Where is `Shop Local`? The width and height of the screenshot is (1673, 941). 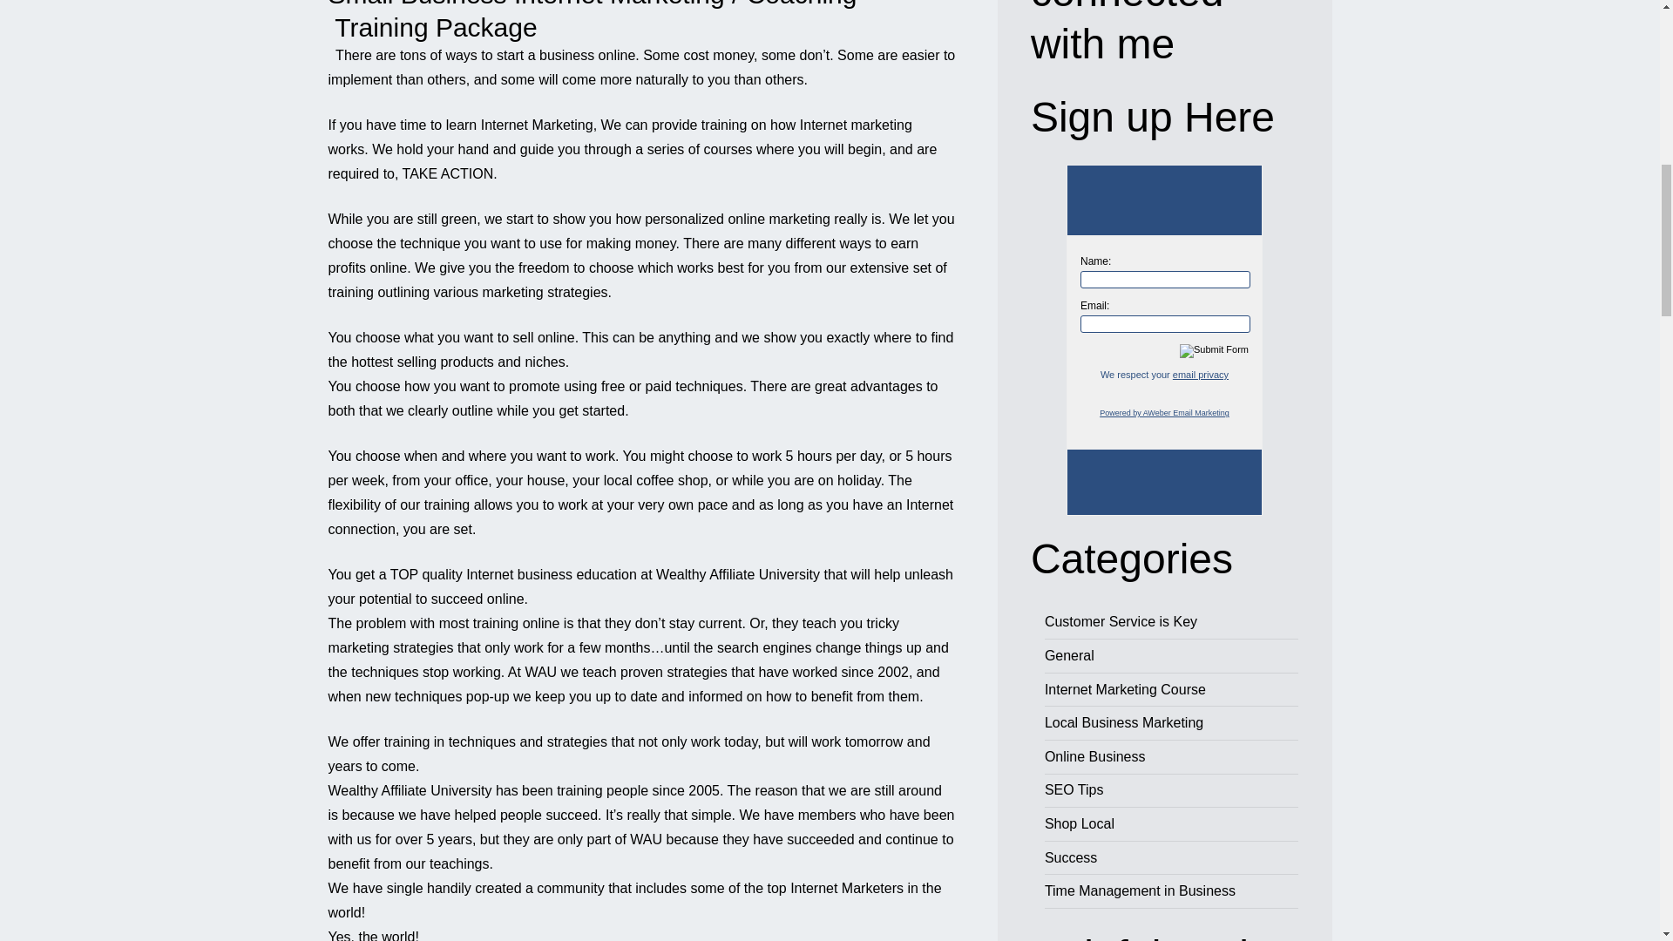 Shop Local is located at coordinates (1079, 823).